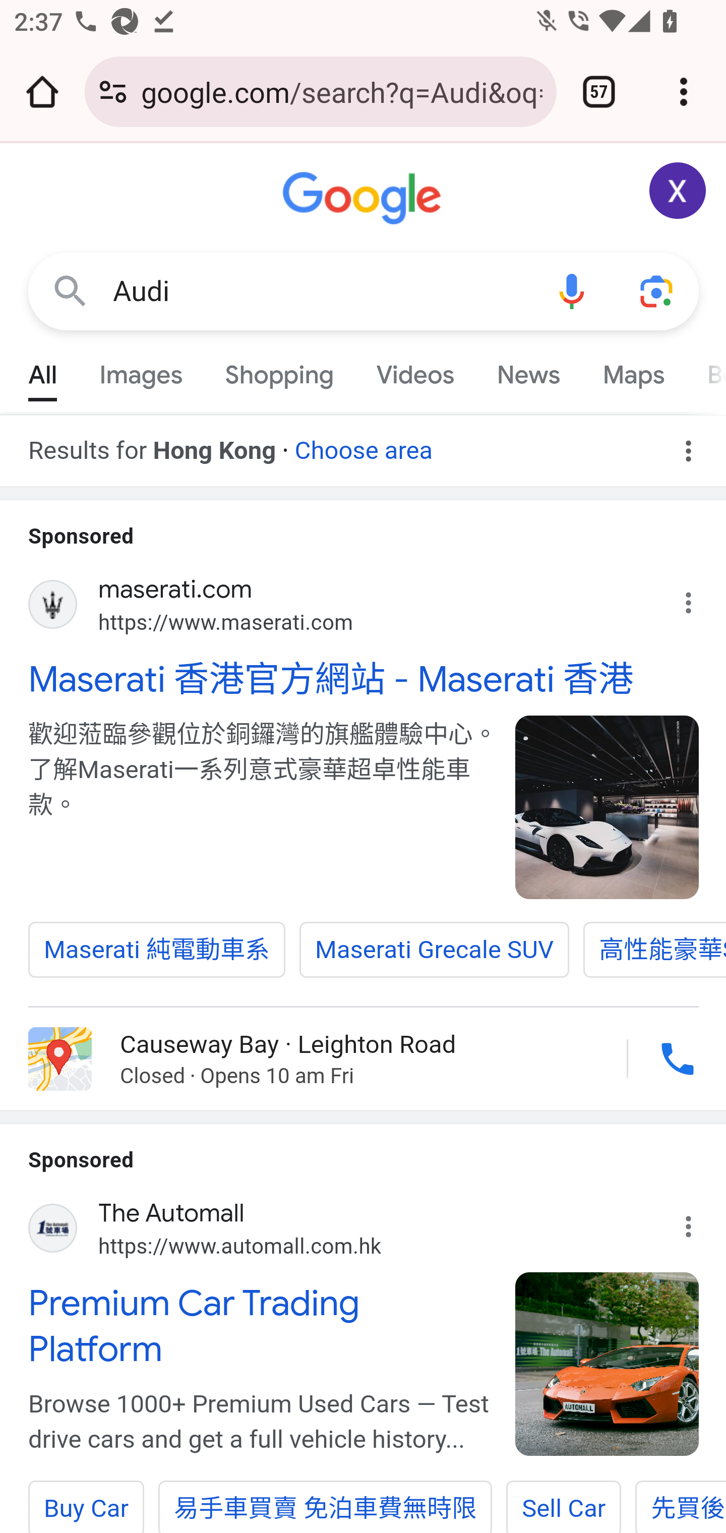  What do you see at coordinates (654, 950) in the screenshot?
I see `高性能豪華SUV Levante` at bounding box center [654, 950].